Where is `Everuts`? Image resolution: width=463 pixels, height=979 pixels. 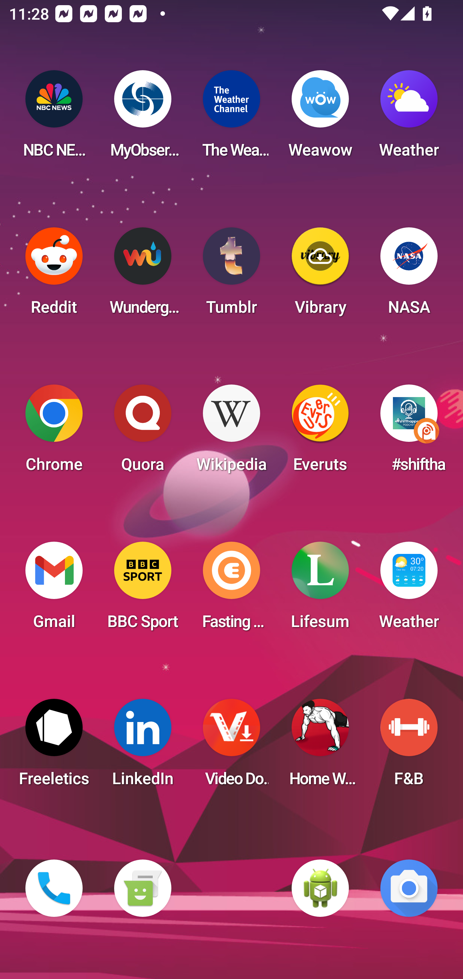 Everuts is located at coordinates (320, 432).